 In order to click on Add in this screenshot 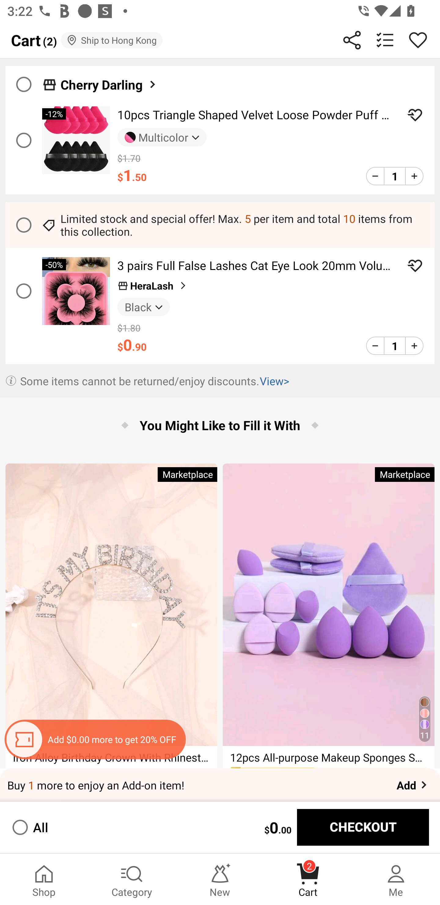, I will do `click(413, 785)`.